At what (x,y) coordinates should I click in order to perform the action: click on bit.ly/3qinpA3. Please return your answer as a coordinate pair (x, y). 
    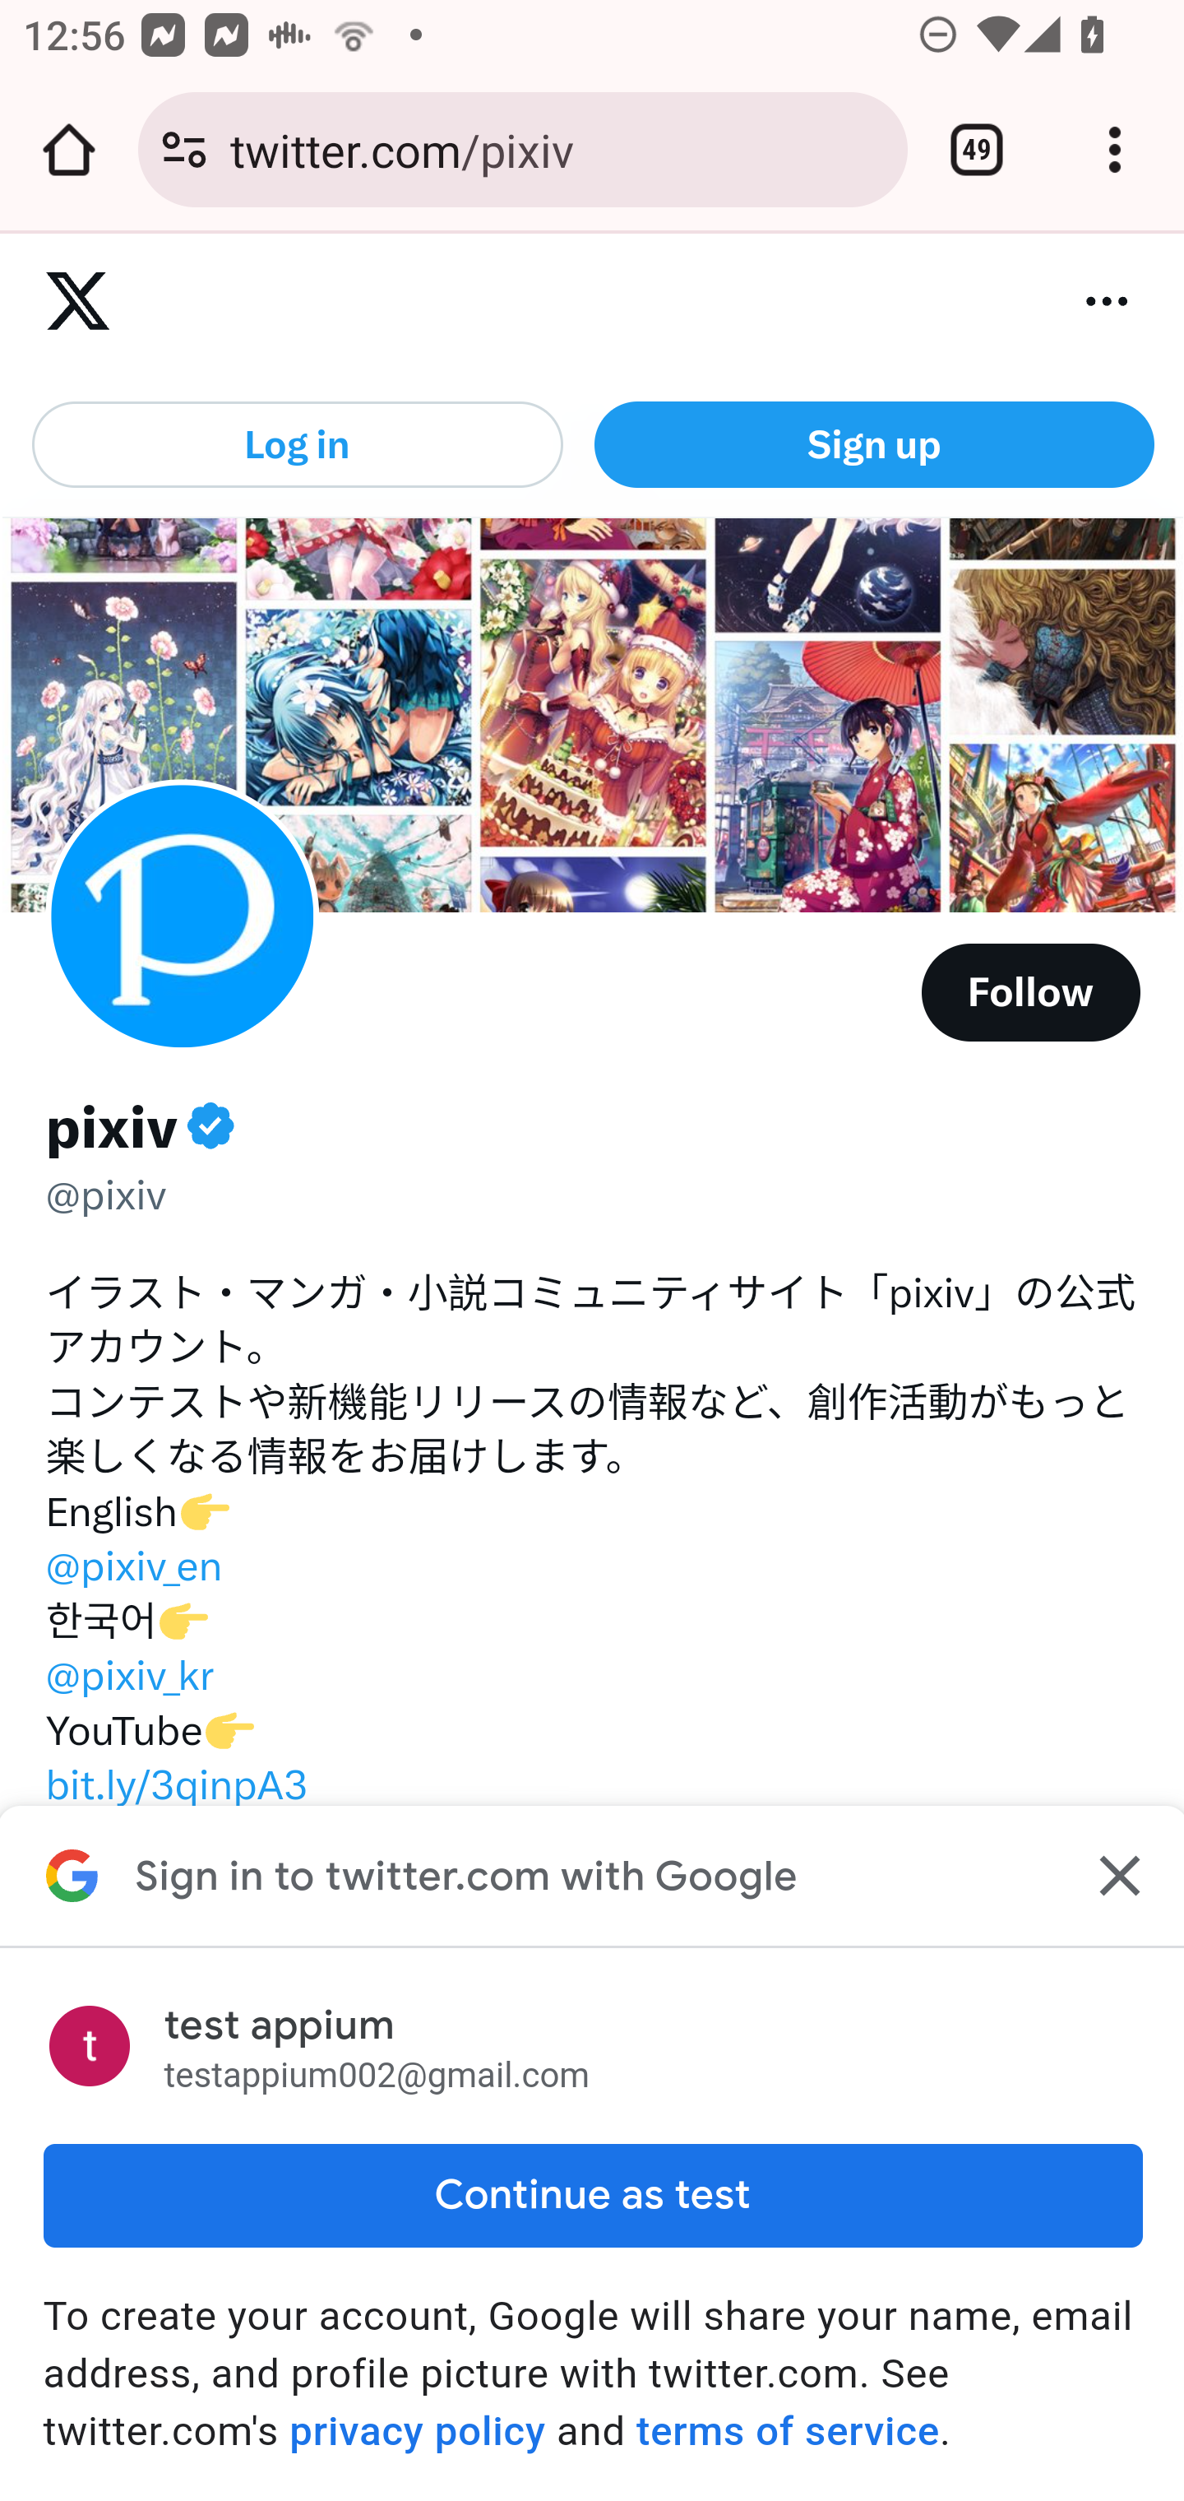
    Looking at the image, I should click on (176, 1784).